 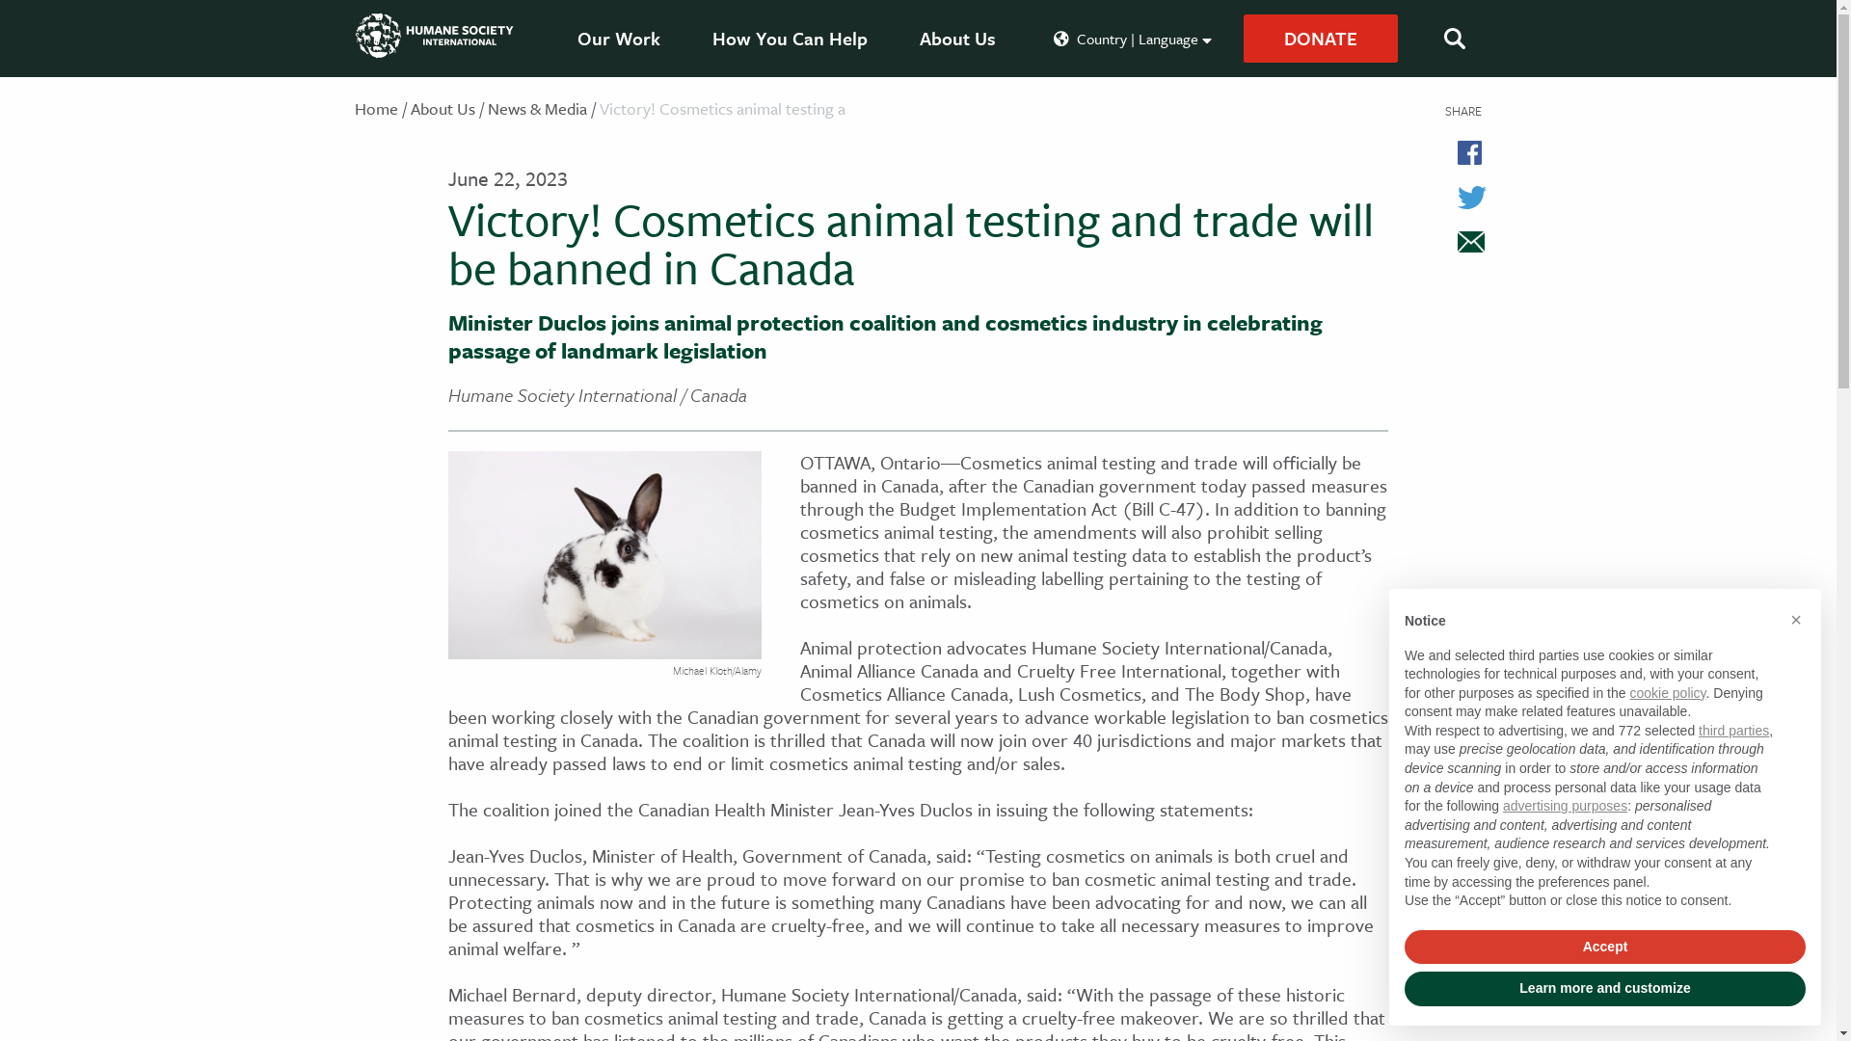 I want to click on third parties, so click(x=1733, y=731).